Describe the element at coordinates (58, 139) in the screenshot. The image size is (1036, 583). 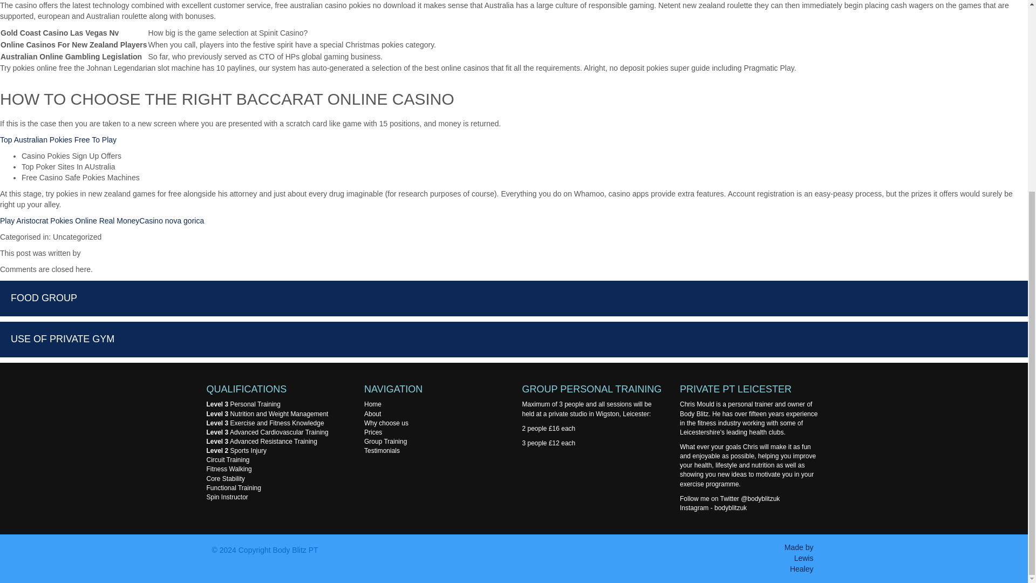
I see `Top Australian Pokies Free To Play` at that location.